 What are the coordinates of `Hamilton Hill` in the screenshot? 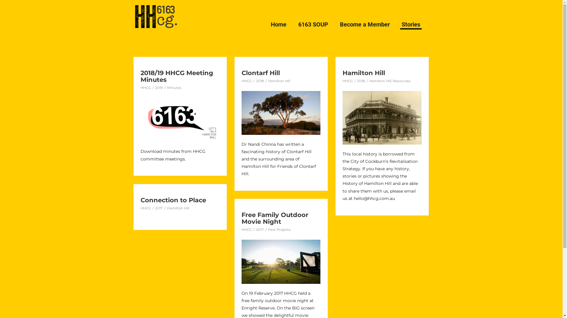 It's located at (279, 81).